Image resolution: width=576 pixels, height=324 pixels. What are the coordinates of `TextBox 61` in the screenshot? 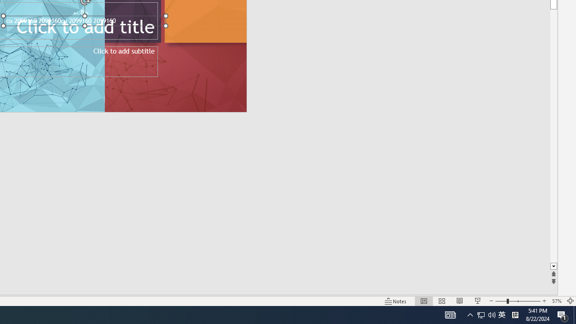 It's located at (84, 22).